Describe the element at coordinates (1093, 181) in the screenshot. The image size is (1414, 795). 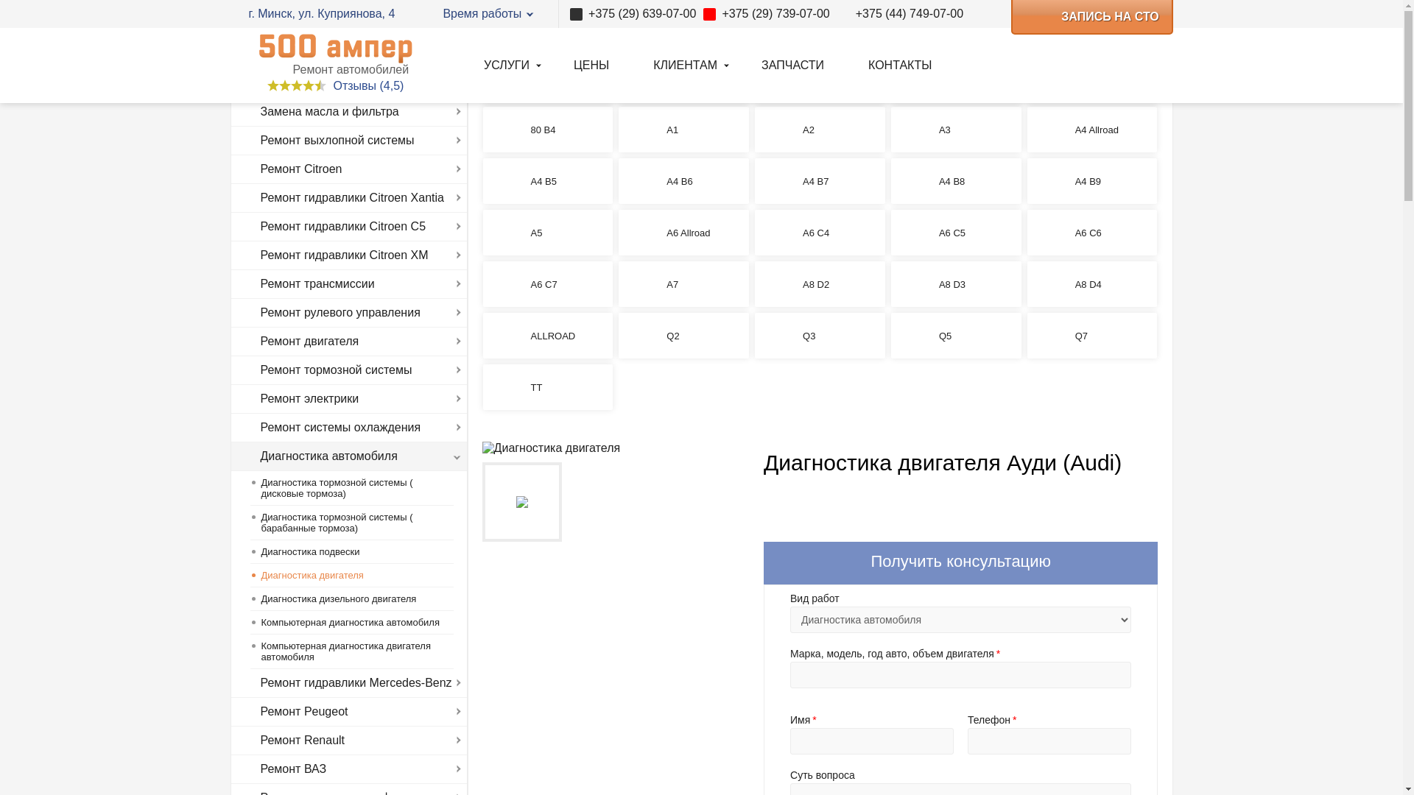
I see `A4 B9` at that location.